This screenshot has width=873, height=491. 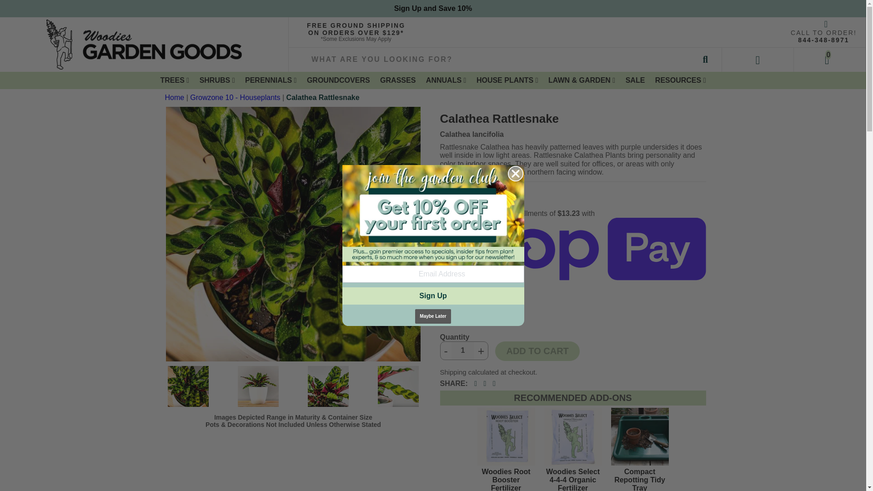 What do you see at coordinates (515, 174) in the screenshot?
I see `Close dialog 2` at bounding box center [515, 174].